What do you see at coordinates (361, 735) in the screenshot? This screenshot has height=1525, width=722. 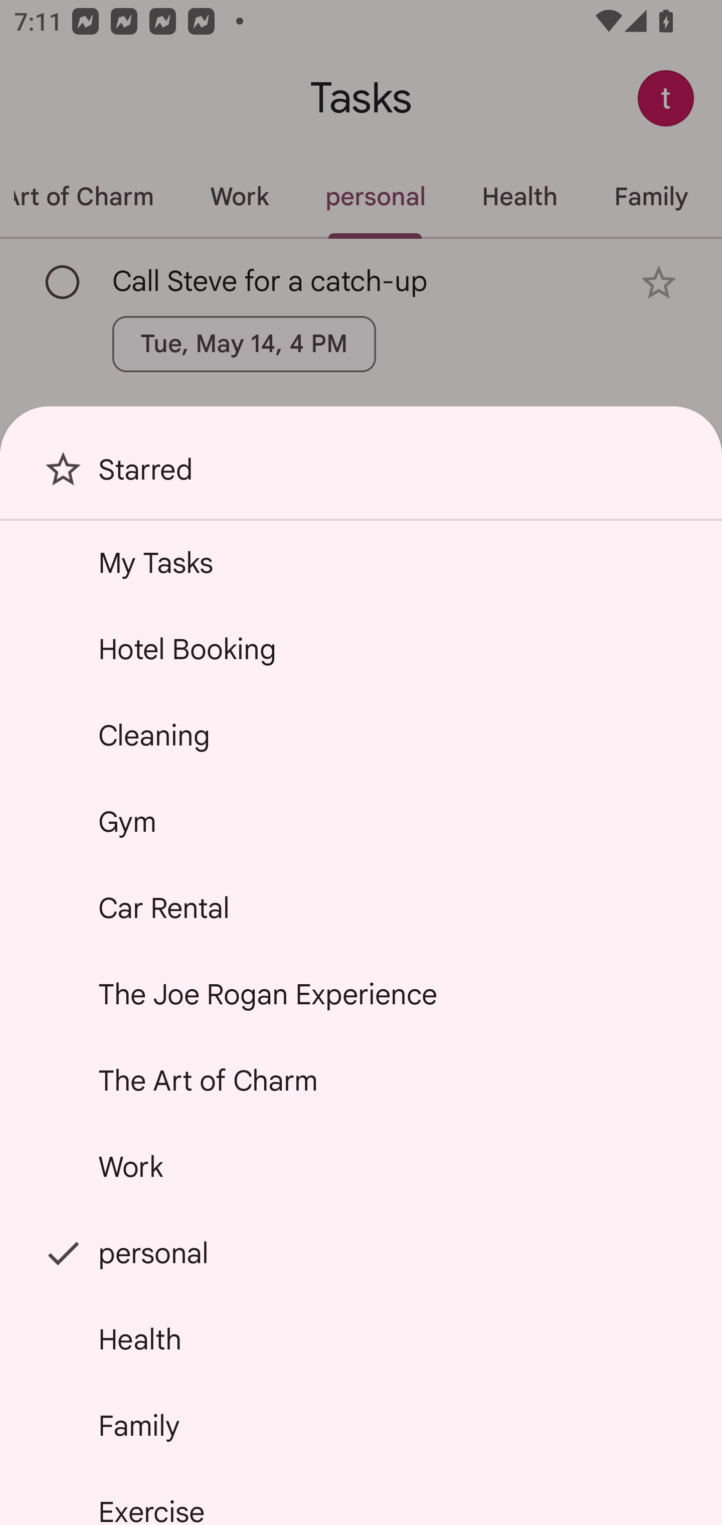 I see `Cleaning` at bounding box center [361, 735].